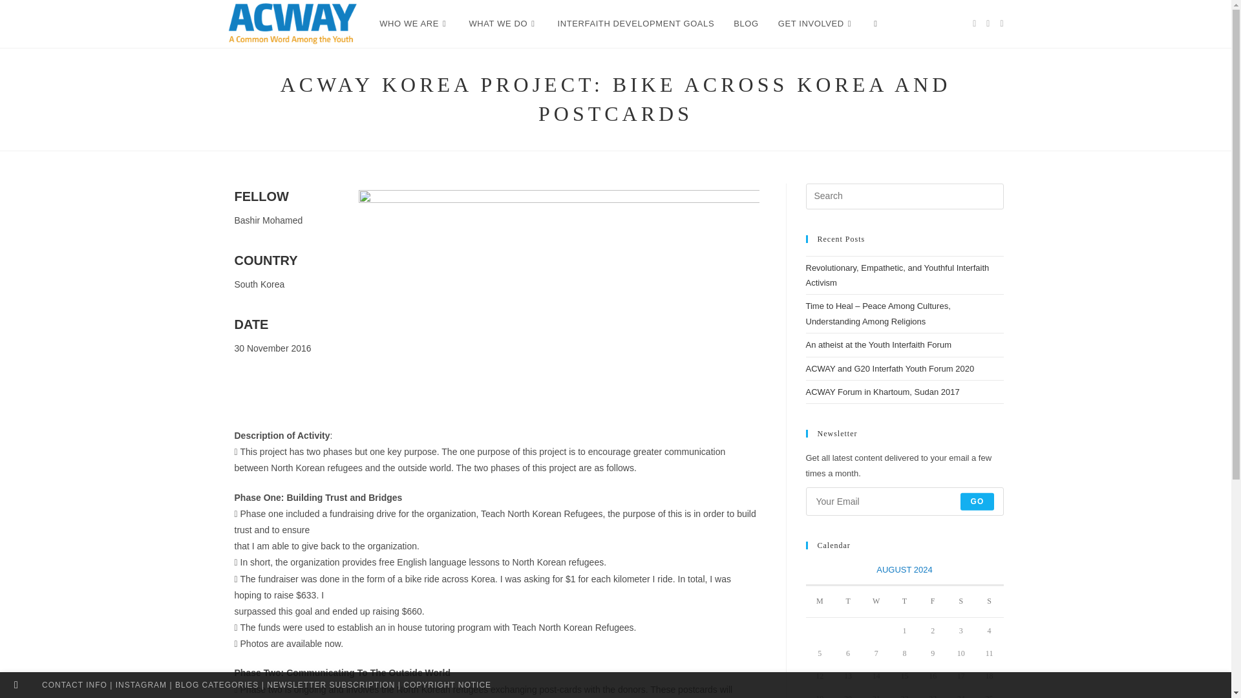 The height and width of the screenshot is (698, 1241). Describe the element at coordinates (960, 601) in the screenshot. I see `Saturday` at that location.